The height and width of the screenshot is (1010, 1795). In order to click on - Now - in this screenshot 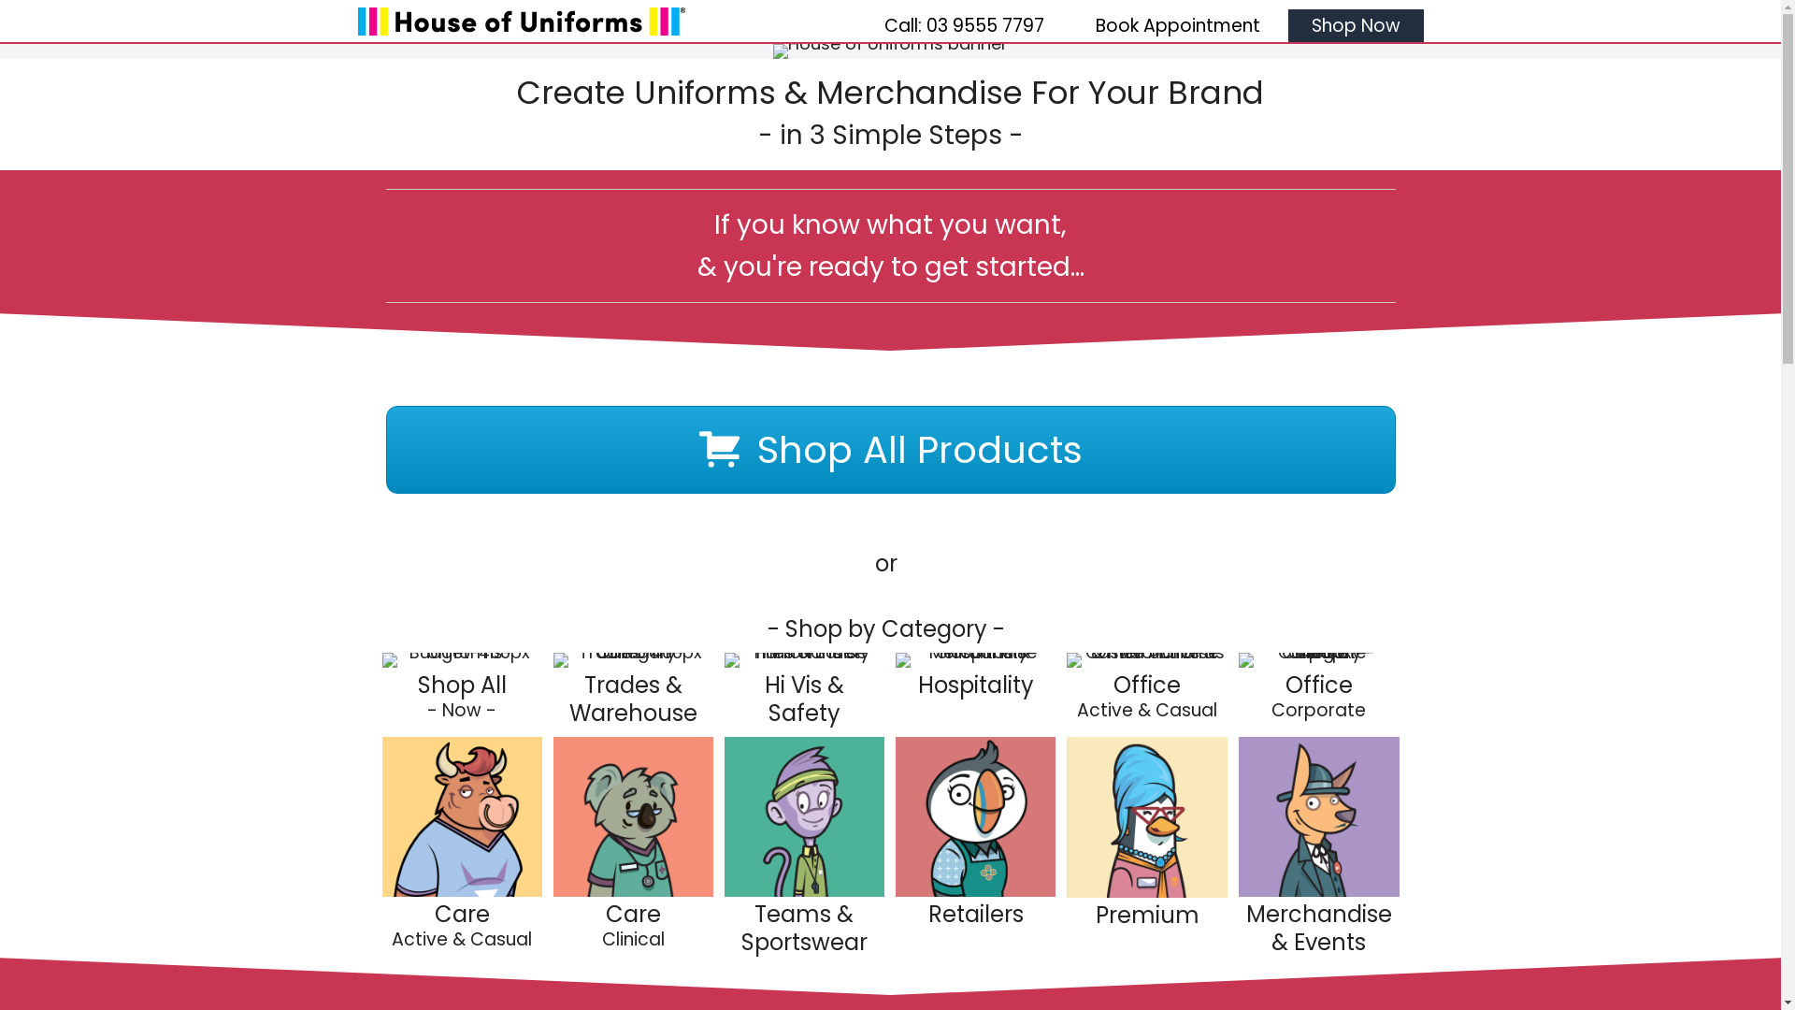, I will do `click(462, 711)`.